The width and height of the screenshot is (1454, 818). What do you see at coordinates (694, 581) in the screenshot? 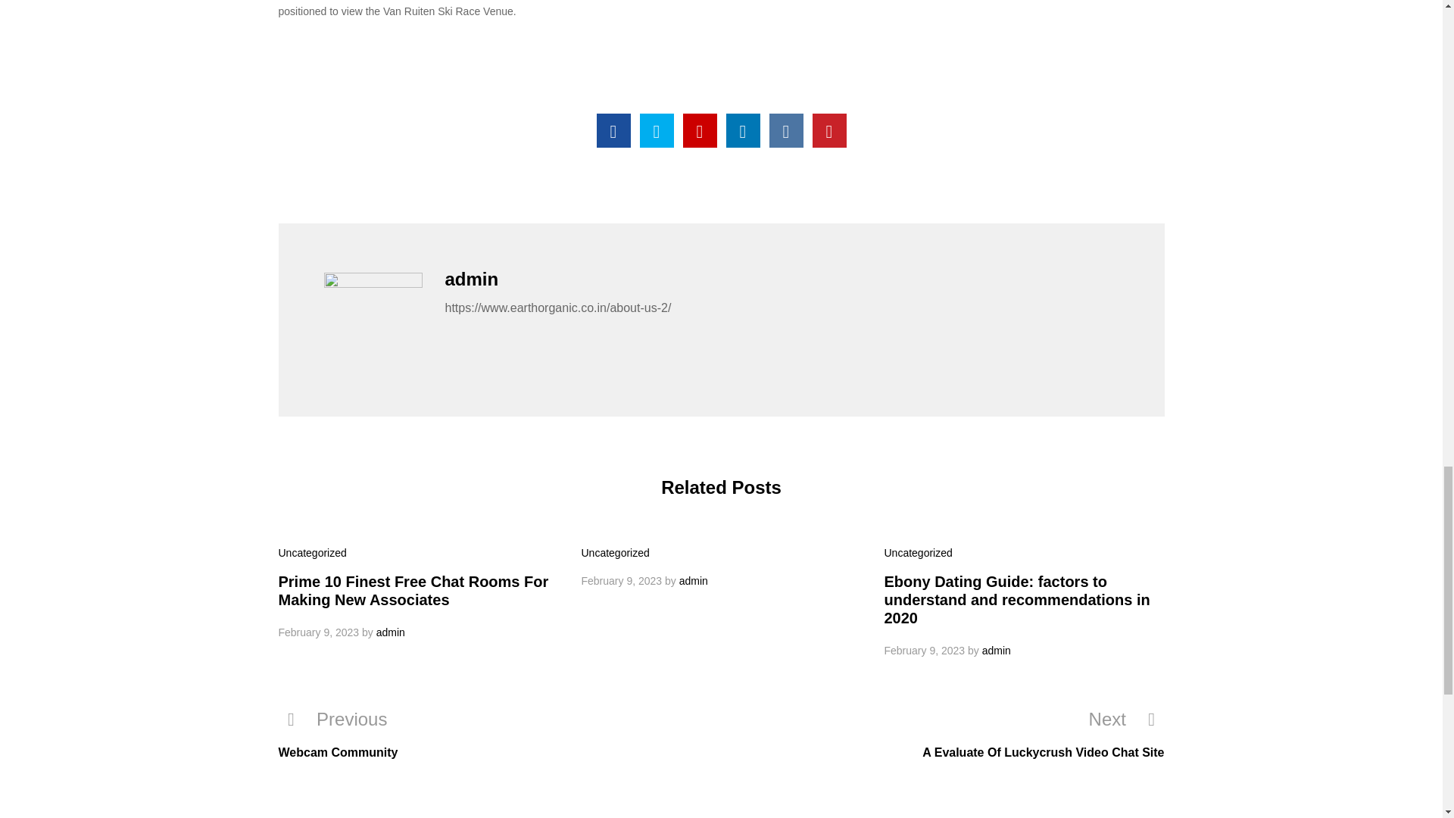
I see `admin` at bounding box center [694, 581].